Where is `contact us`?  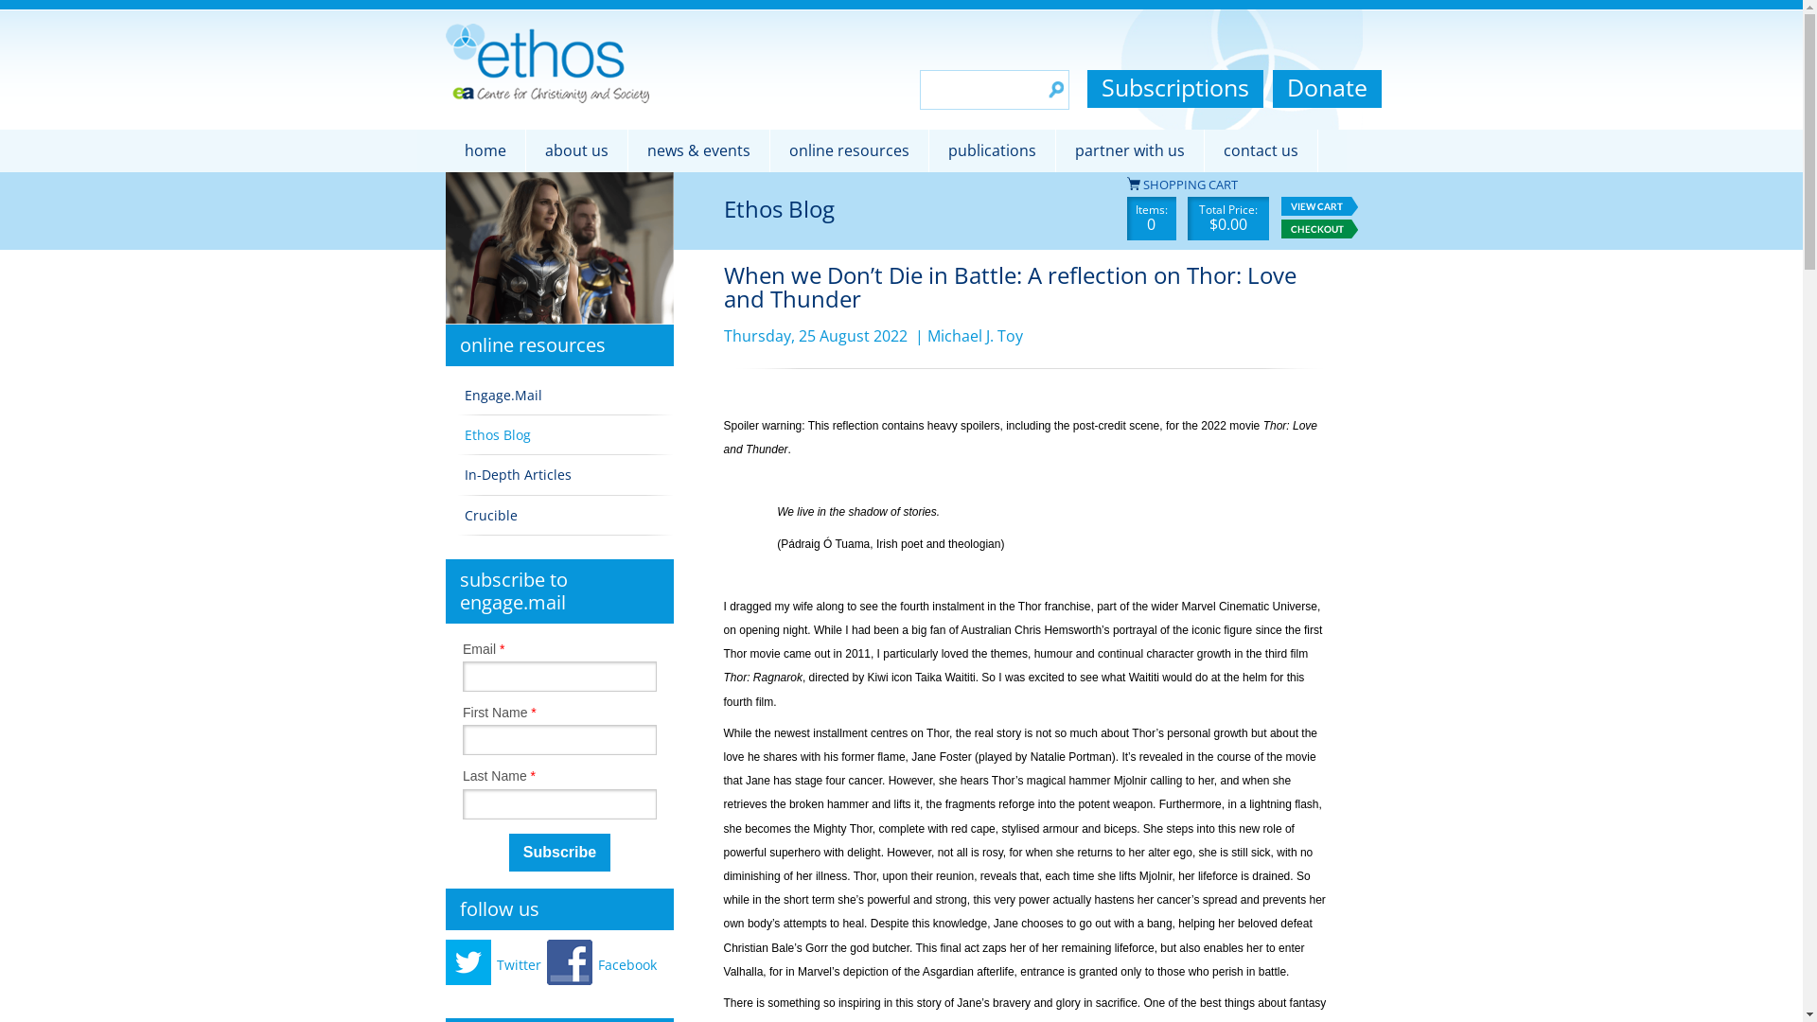 contact us is located at coordinates (1261, 151).